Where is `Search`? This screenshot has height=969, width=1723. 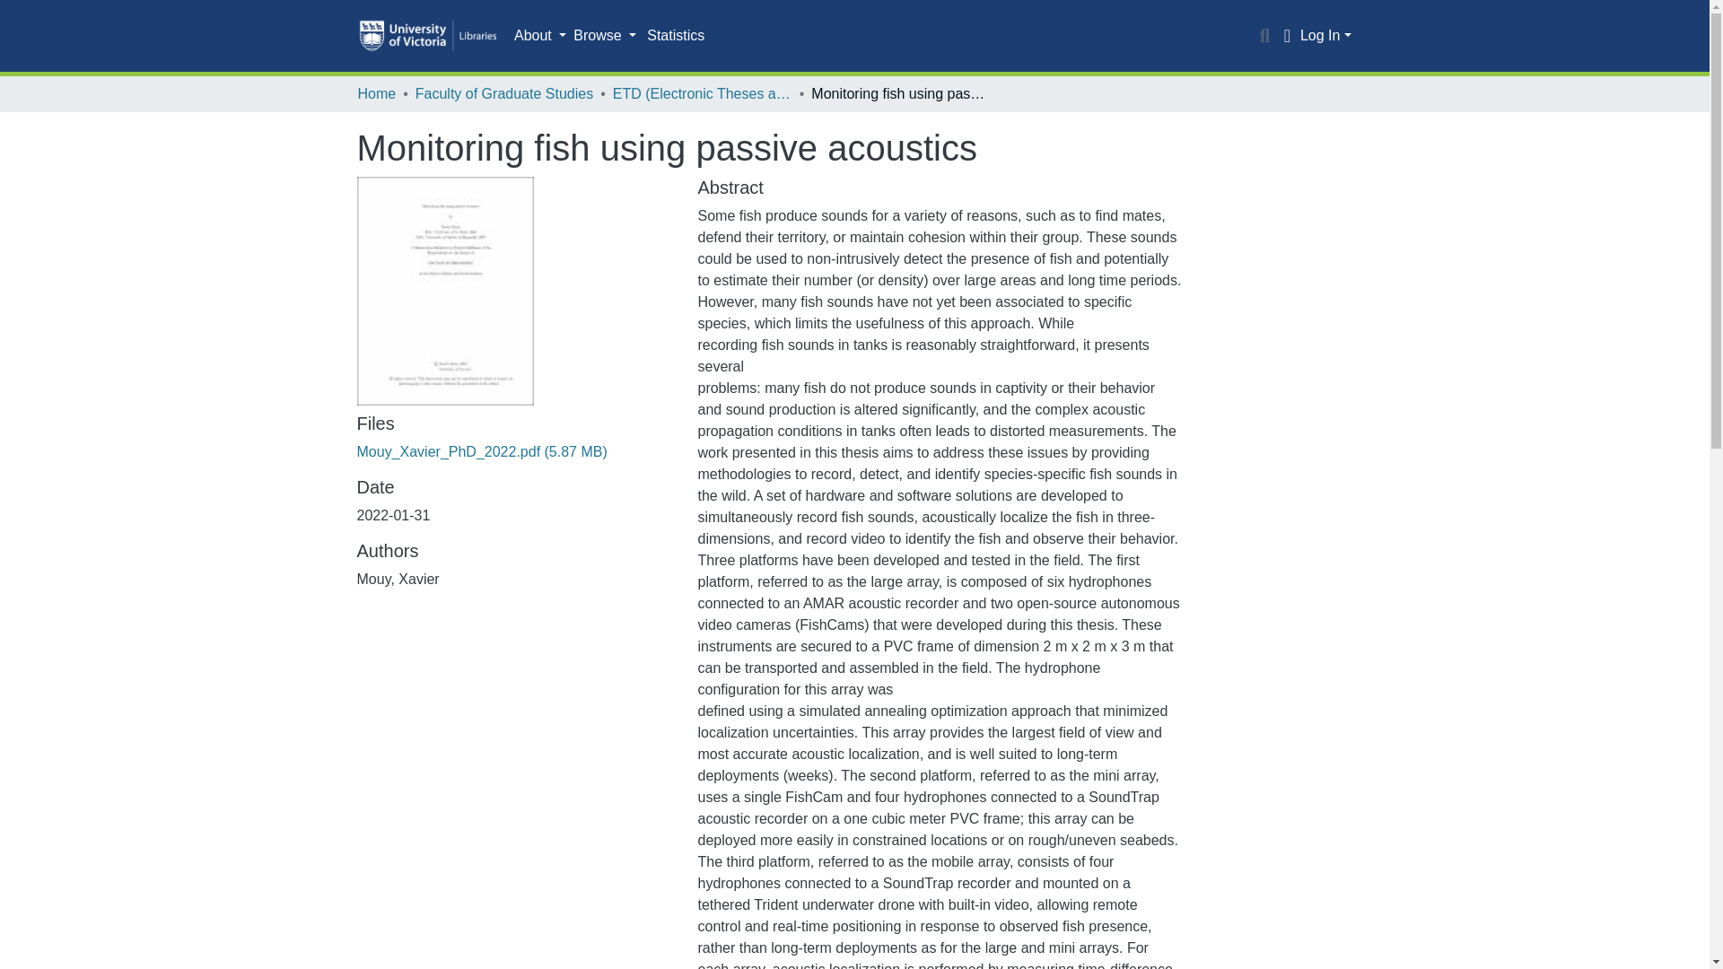 Search is located at coordinates (1265, 36).